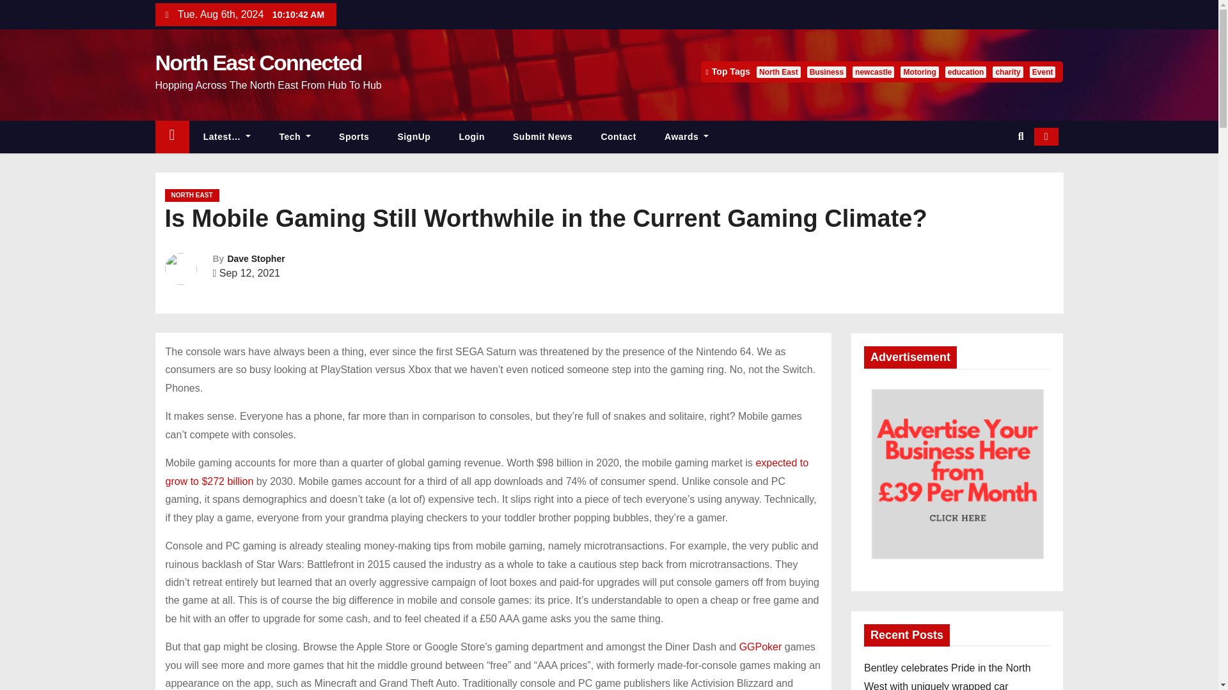 The height and width of the screenshot is (690, 1228). What do you see at coordinates (414, 137) in the screenshot?
I see `SignUp` at bounding box center [414, 137].